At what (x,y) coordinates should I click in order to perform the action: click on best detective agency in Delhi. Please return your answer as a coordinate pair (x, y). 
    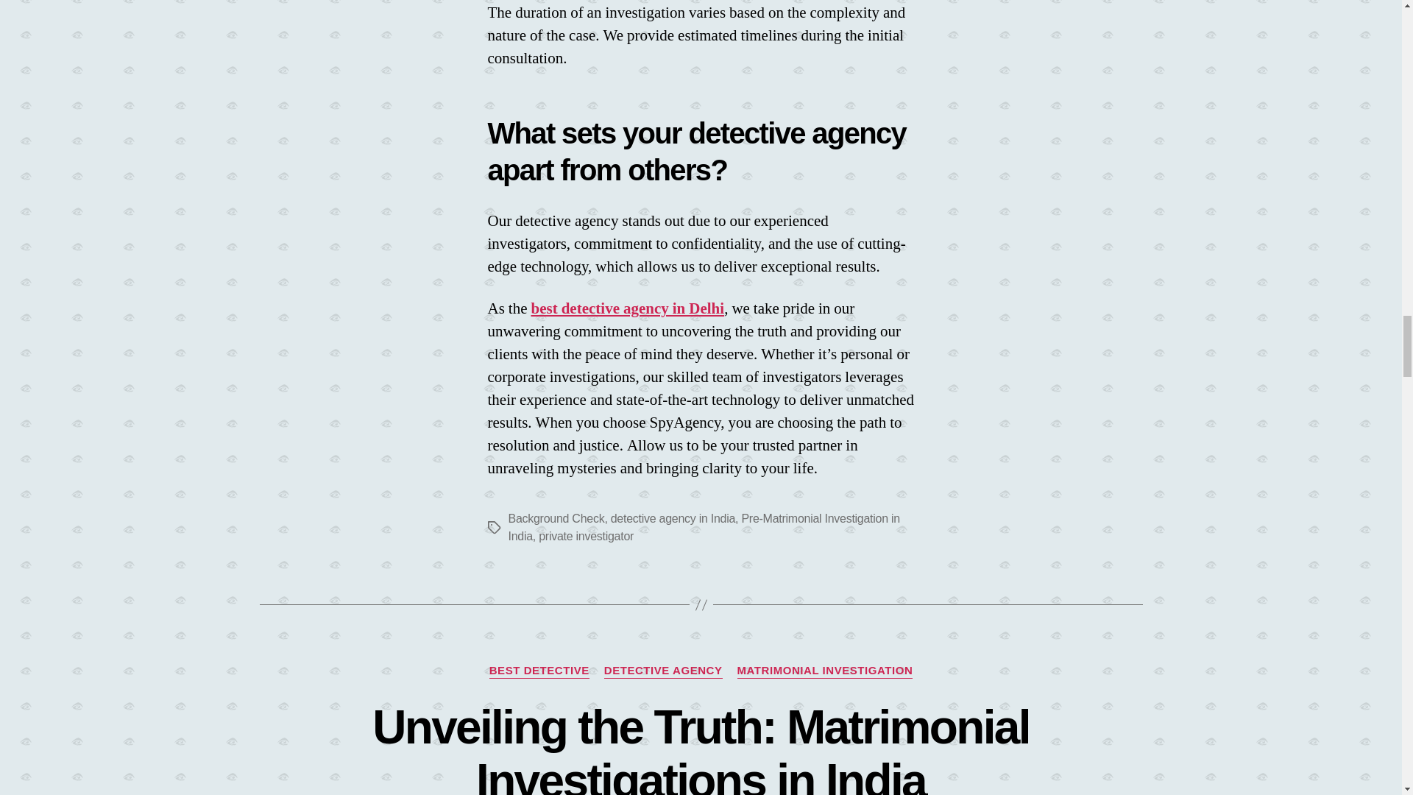
    Looking at the image, I should click on (627, 309).